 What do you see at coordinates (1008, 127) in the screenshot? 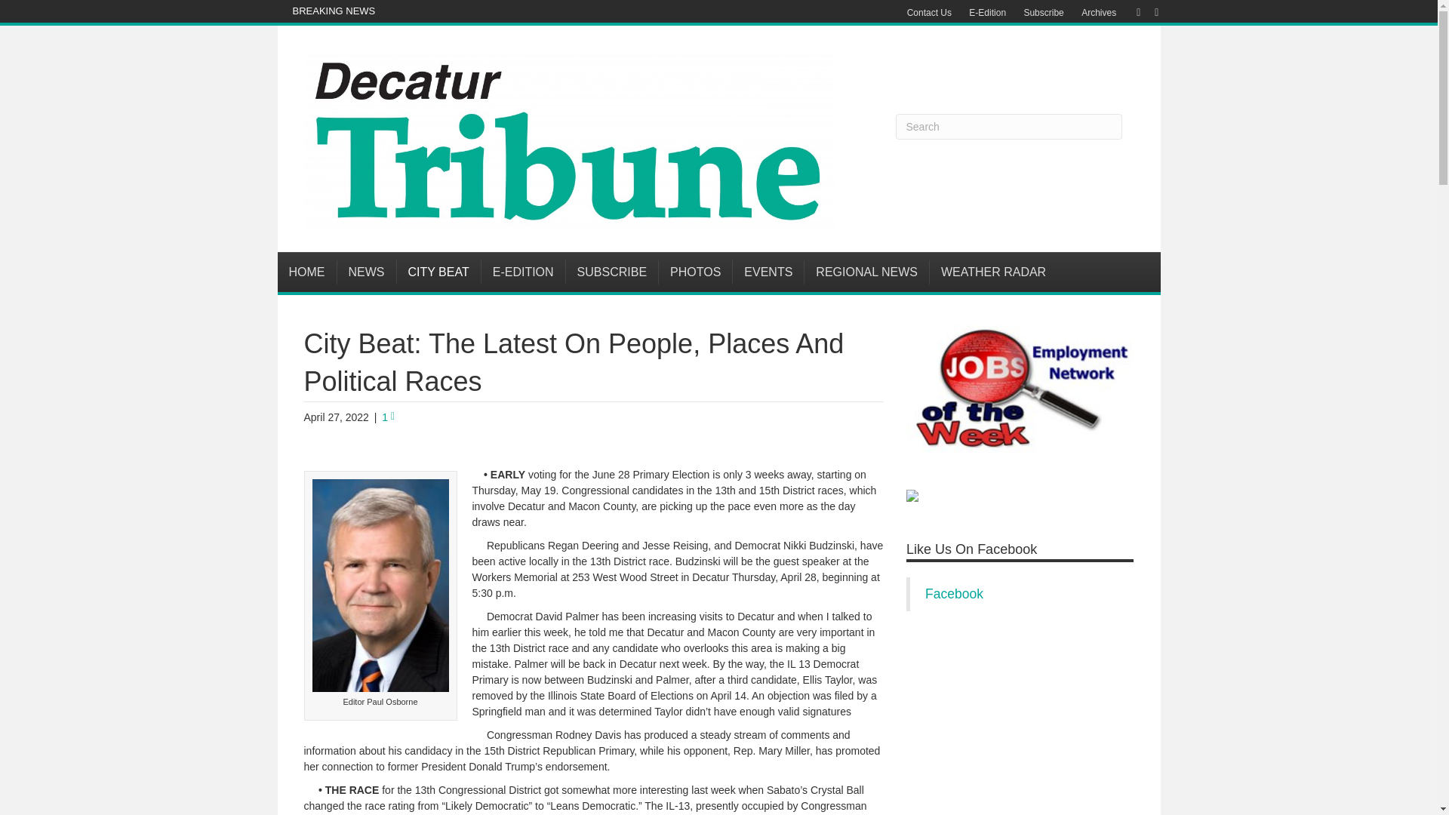
I see `Type and press Enter to search.` at bounding box center [1008, 127].